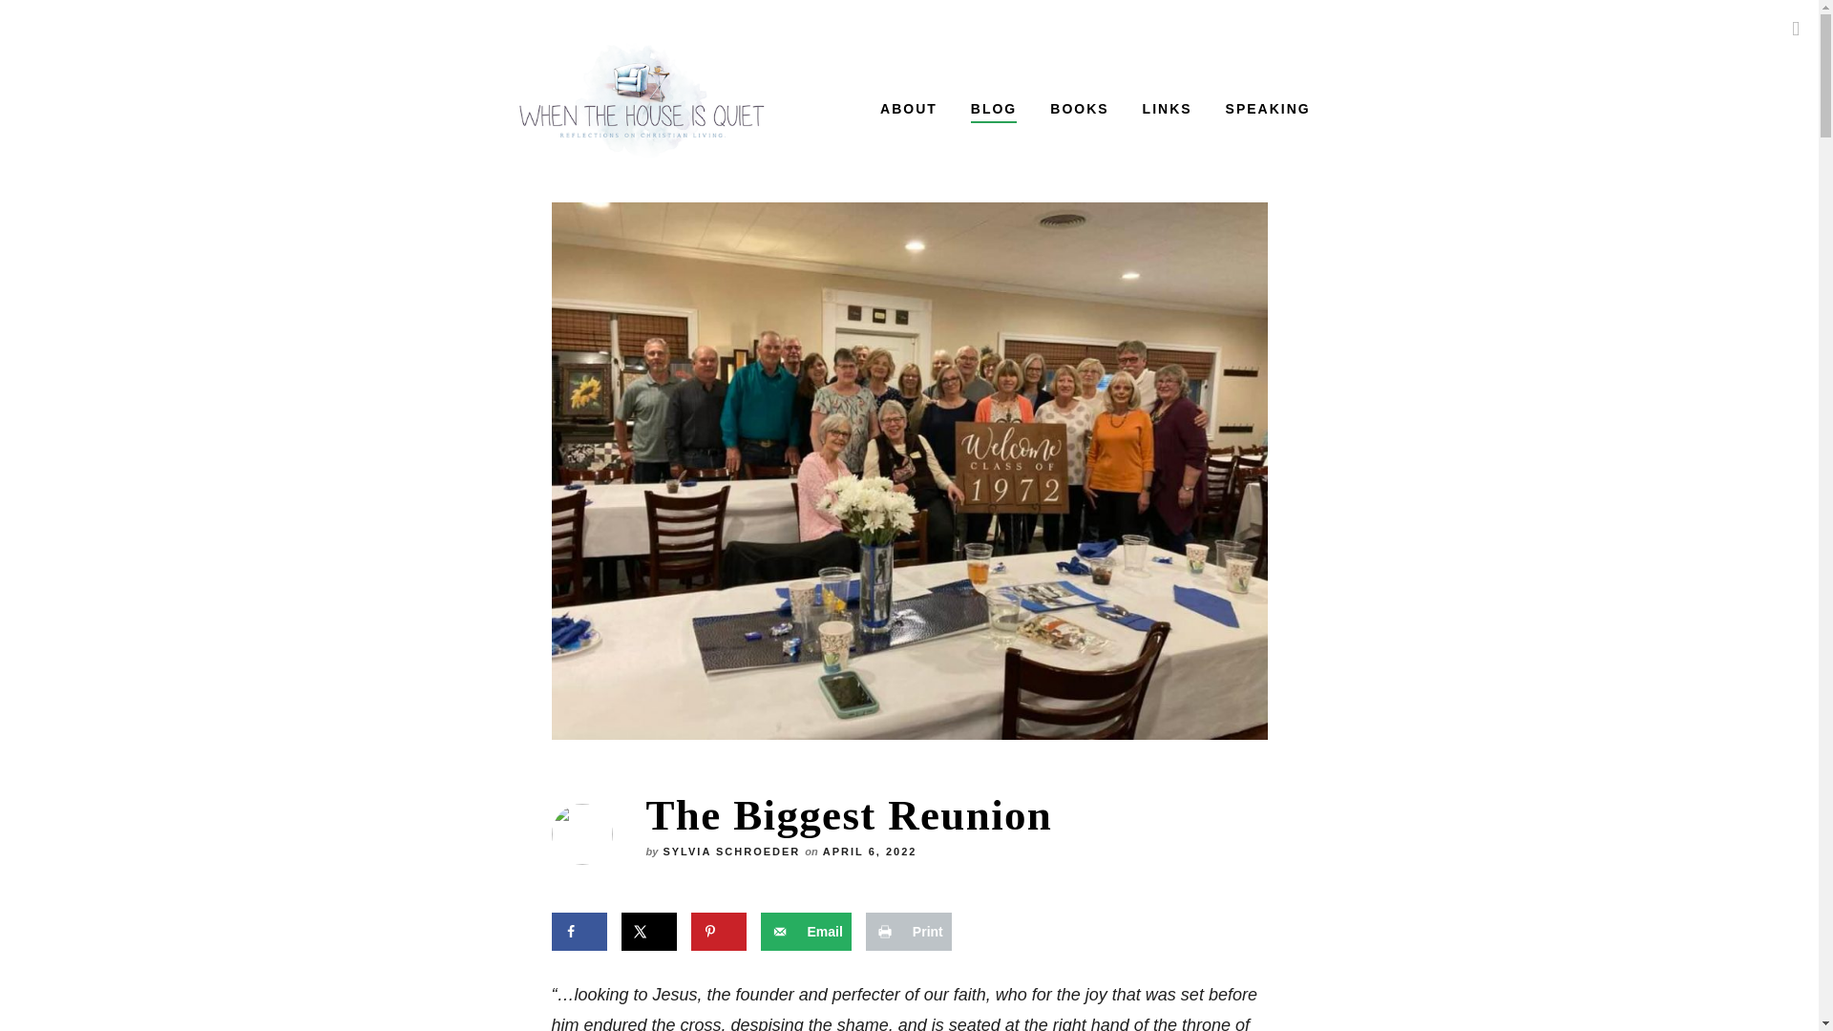 This screenshot has height=1031, width=1833. Describe the element at coordinates (1268, 112) in the screenshot. I see `SPEAKING` at that location.